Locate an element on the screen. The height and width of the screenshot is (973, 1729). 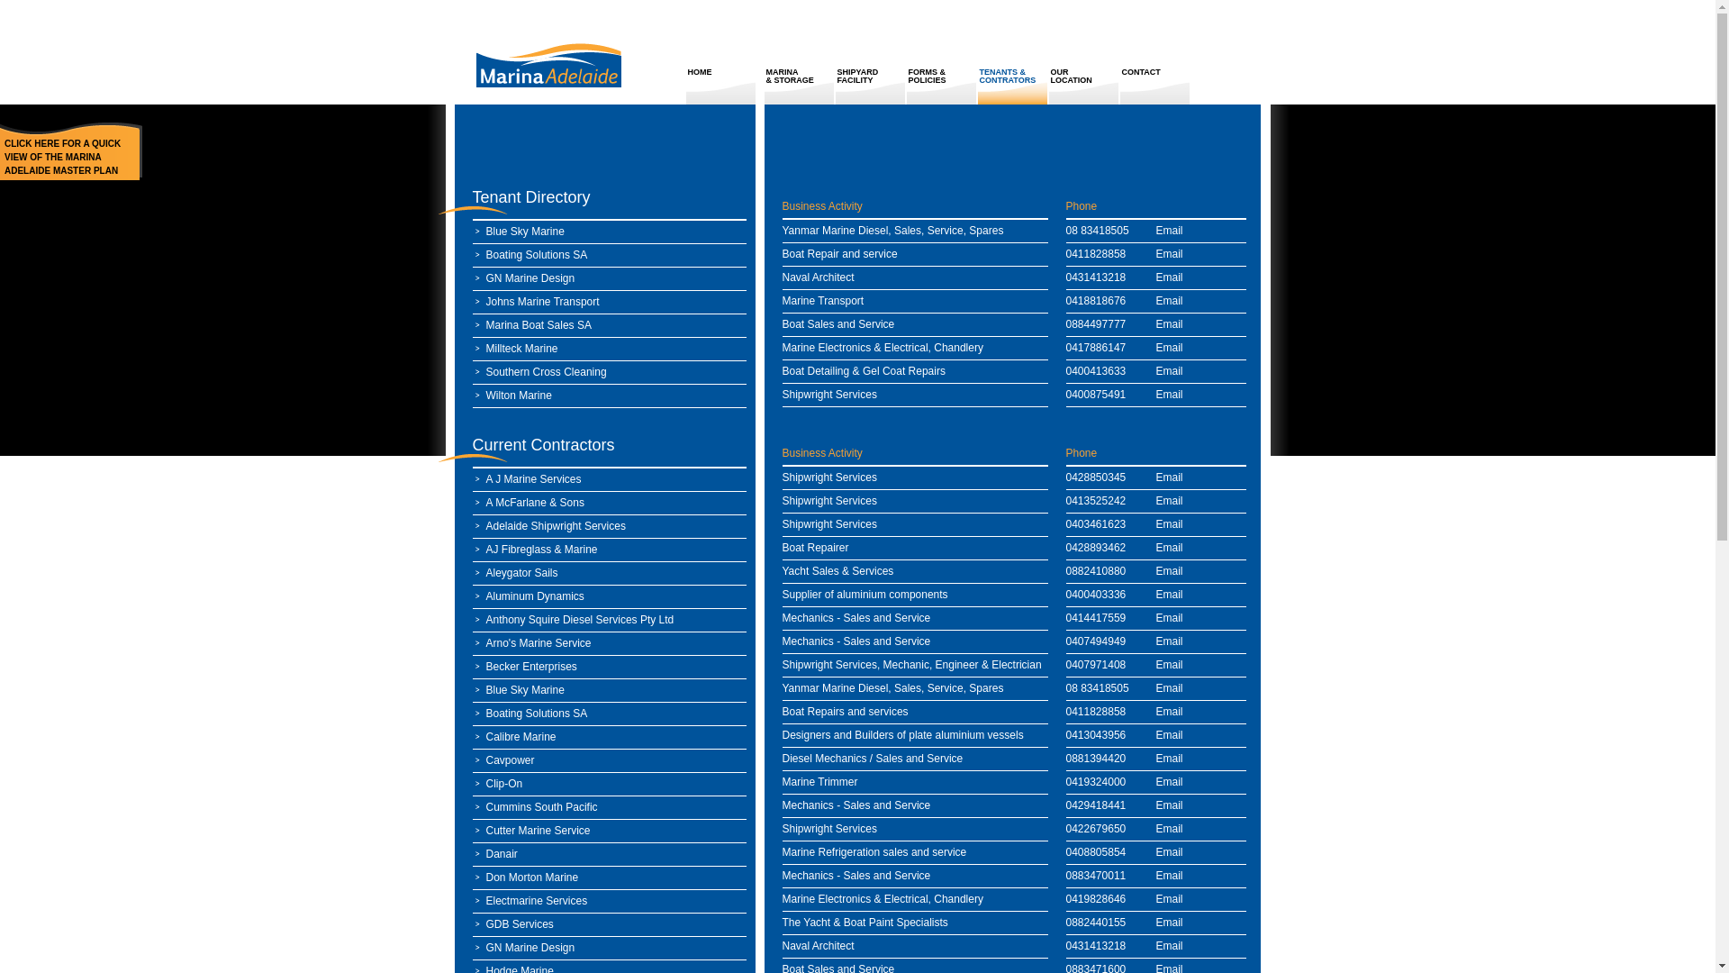
Email is located at coordinates (1170, 618).